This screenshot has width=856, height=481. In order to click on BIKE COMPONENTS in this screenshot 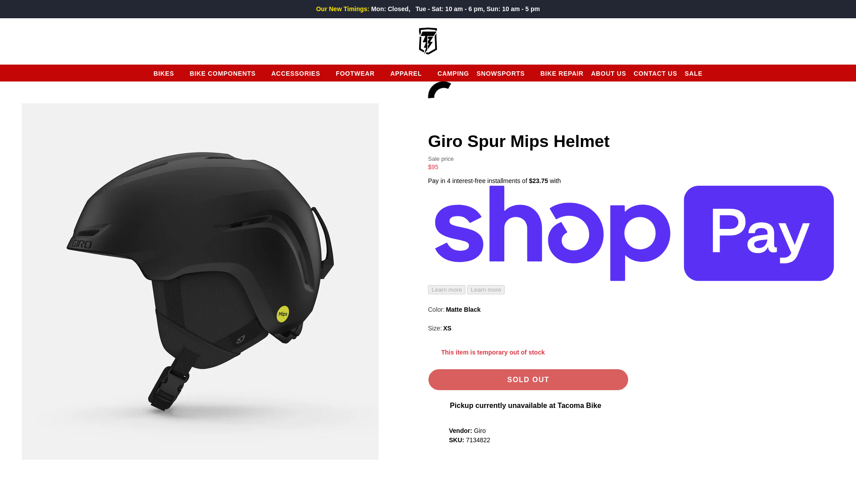, I will do `click(226, 73)`.